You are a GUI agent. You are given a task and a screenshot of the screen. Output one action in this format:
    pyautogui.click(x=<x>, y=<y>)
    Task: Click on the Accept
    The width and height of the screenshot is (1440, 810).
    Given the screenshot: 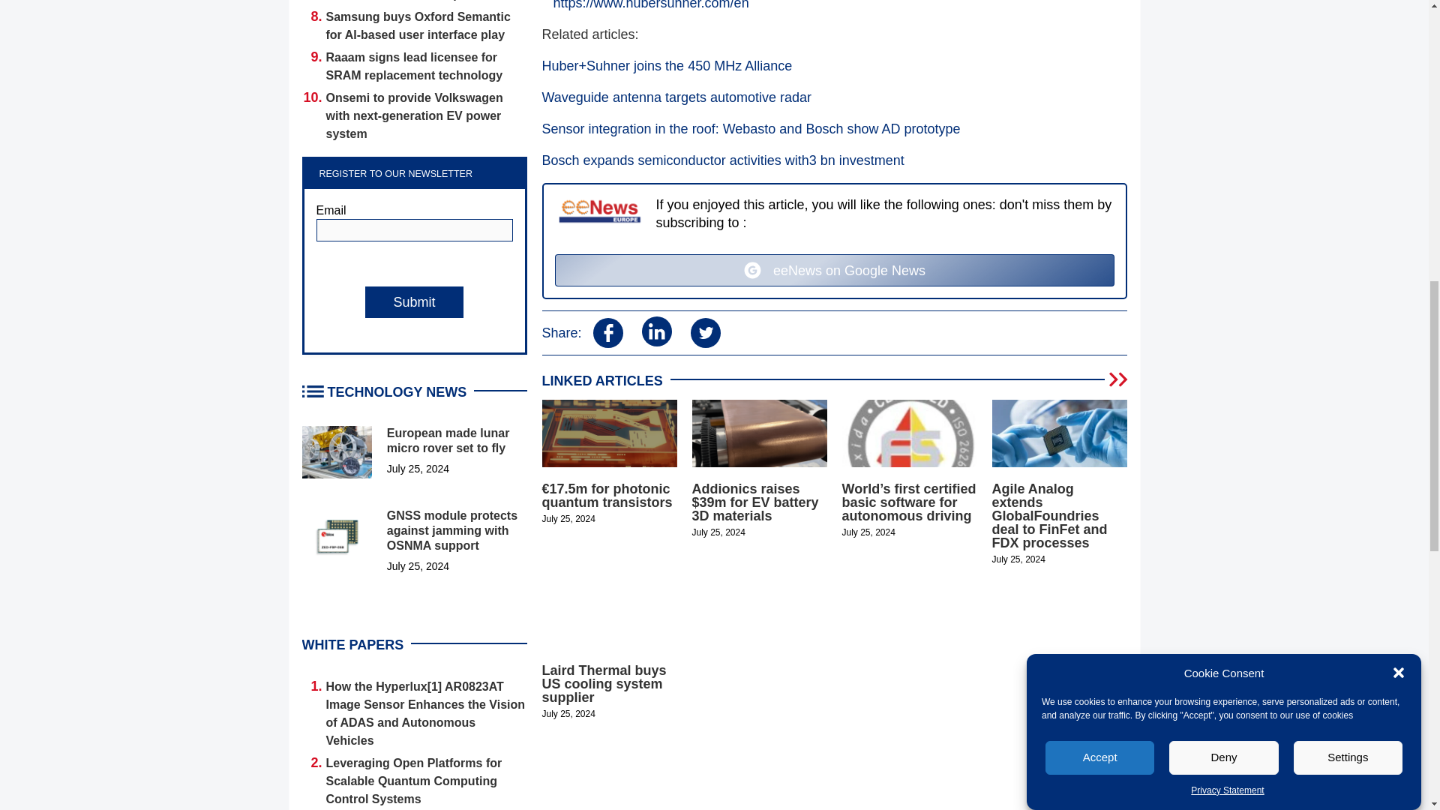 What is the action you would take?
    pyautogui.click(x=1099, y=172)
    